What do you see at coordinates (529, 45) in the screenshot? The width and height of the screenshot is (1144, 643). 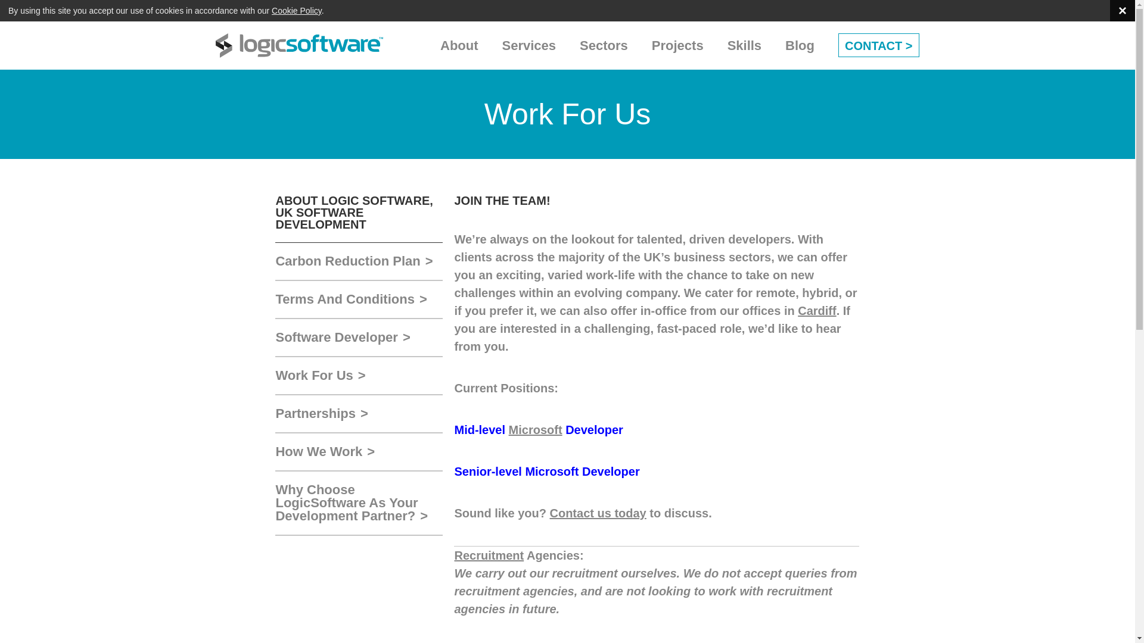 I see `Services` at bounding box center [529, 45].